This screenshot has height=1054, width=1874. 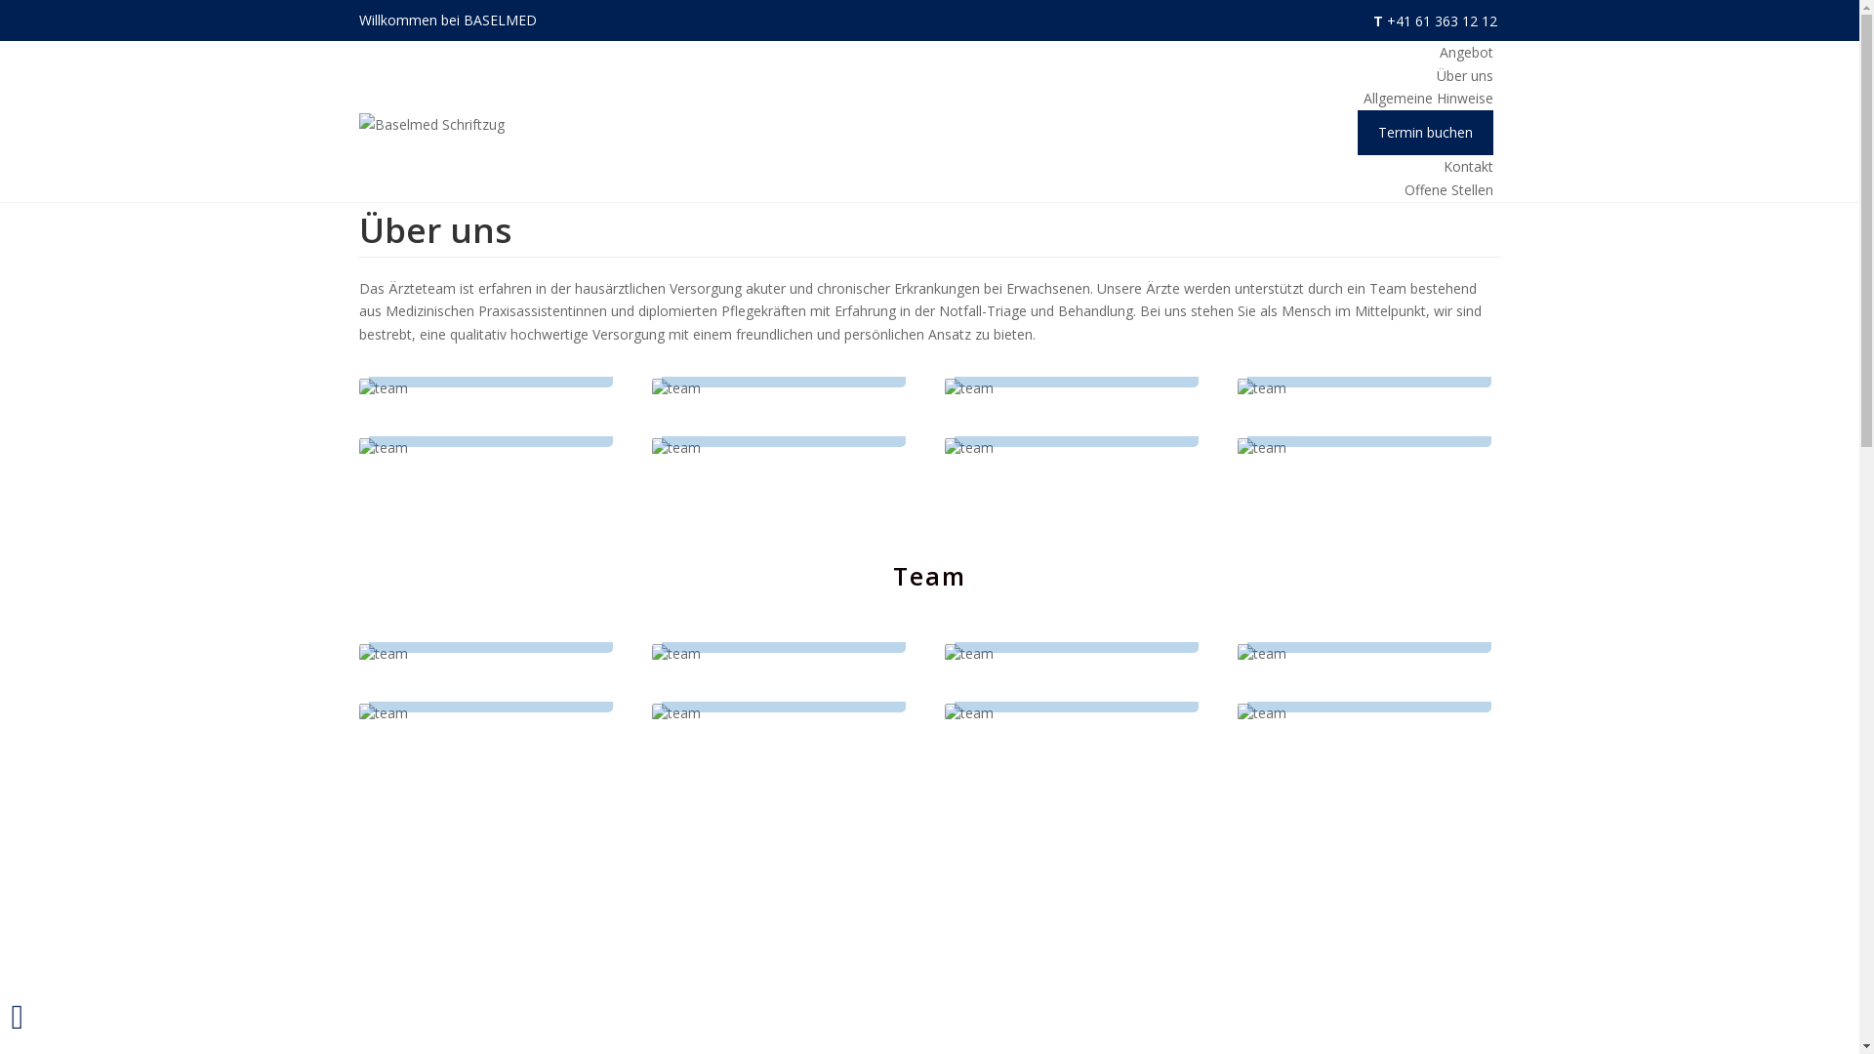 I want to click on DR. MED. OLIVER MARIC, so click(x=784, y=404).